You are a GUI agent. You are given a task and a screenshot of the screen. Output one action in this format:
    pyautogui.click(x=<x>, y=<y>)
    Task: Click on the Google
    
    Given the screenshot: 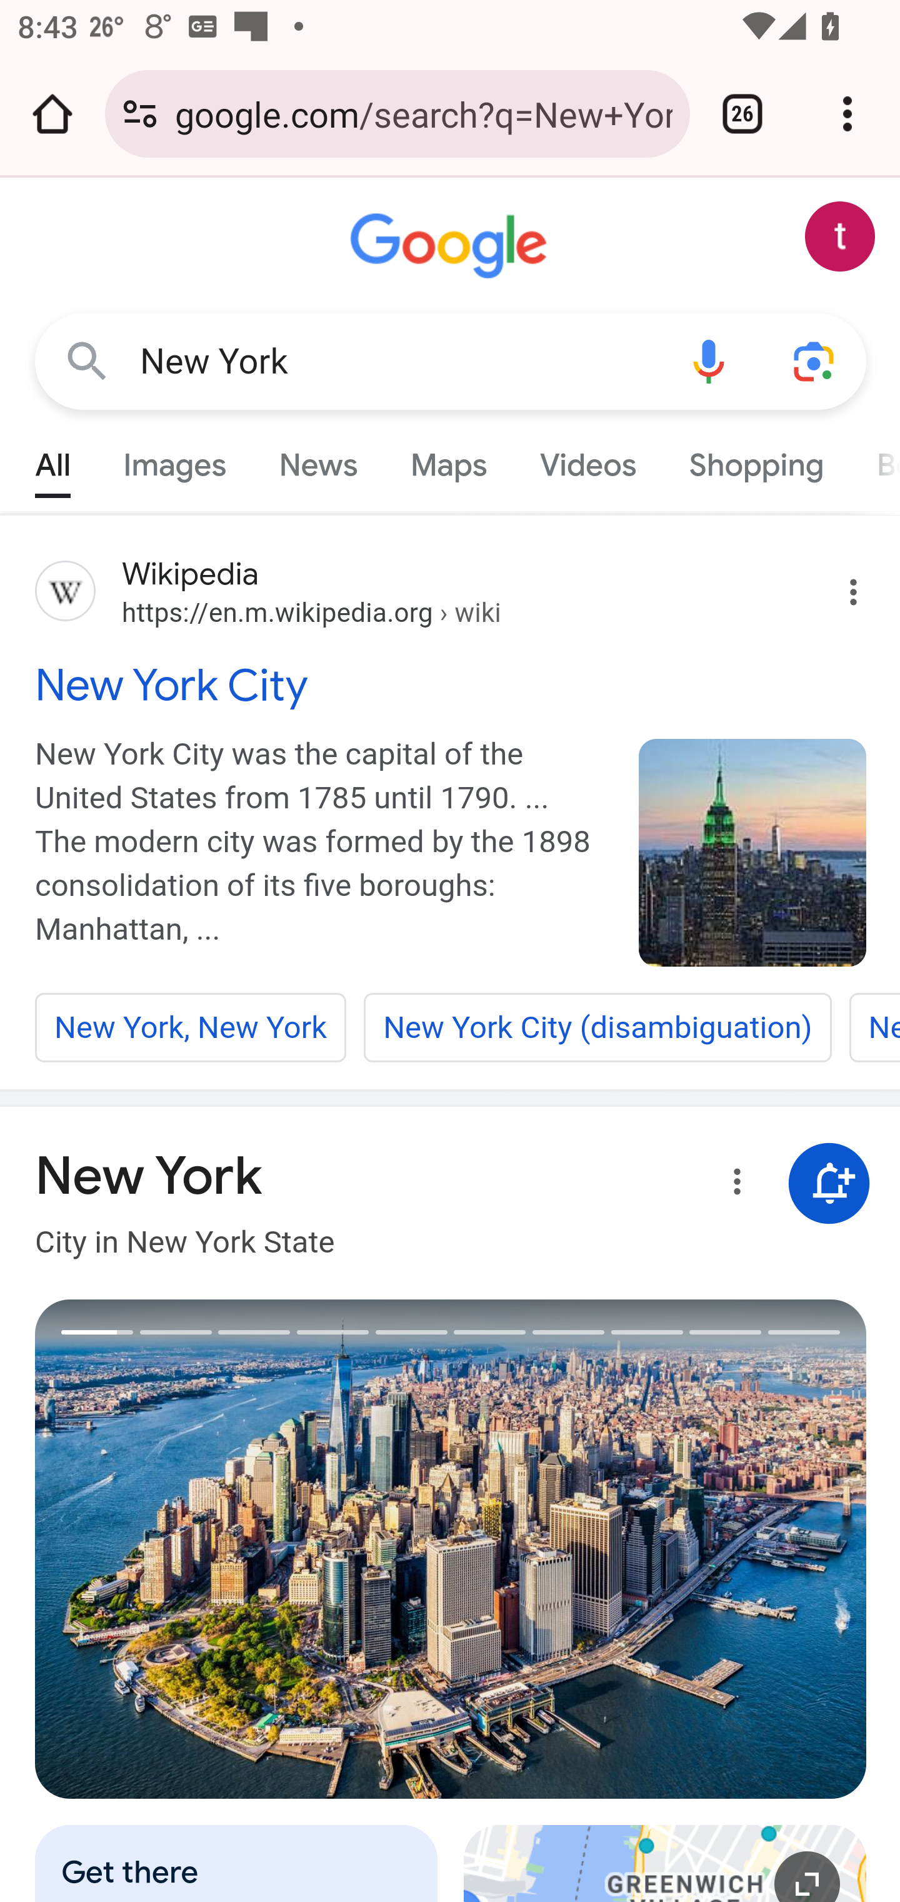 What is the action you would take?
    pyautogui.click(x=451, y=247)
    